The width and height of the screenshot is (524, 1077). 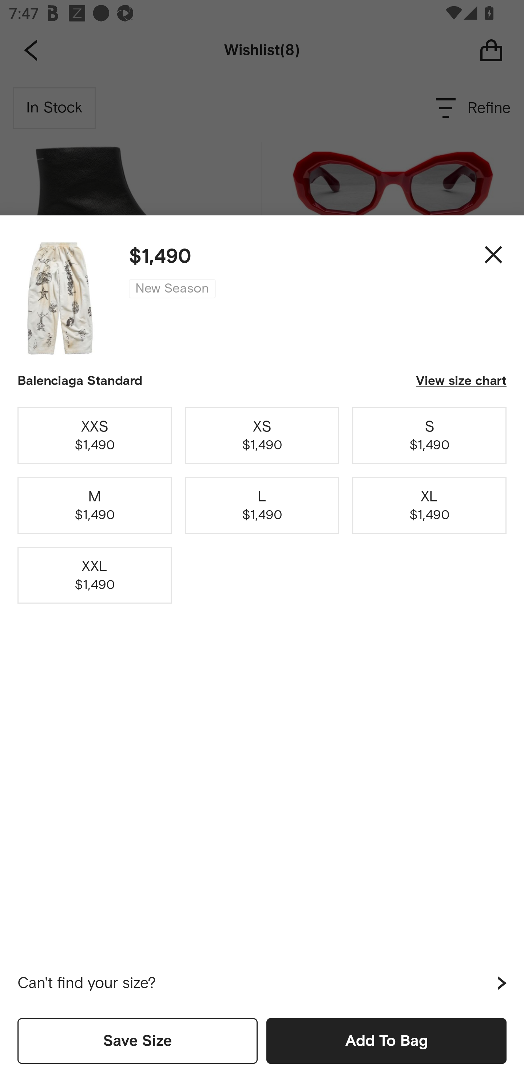 I want to click on L $1,490, so click(x=262, y=506).